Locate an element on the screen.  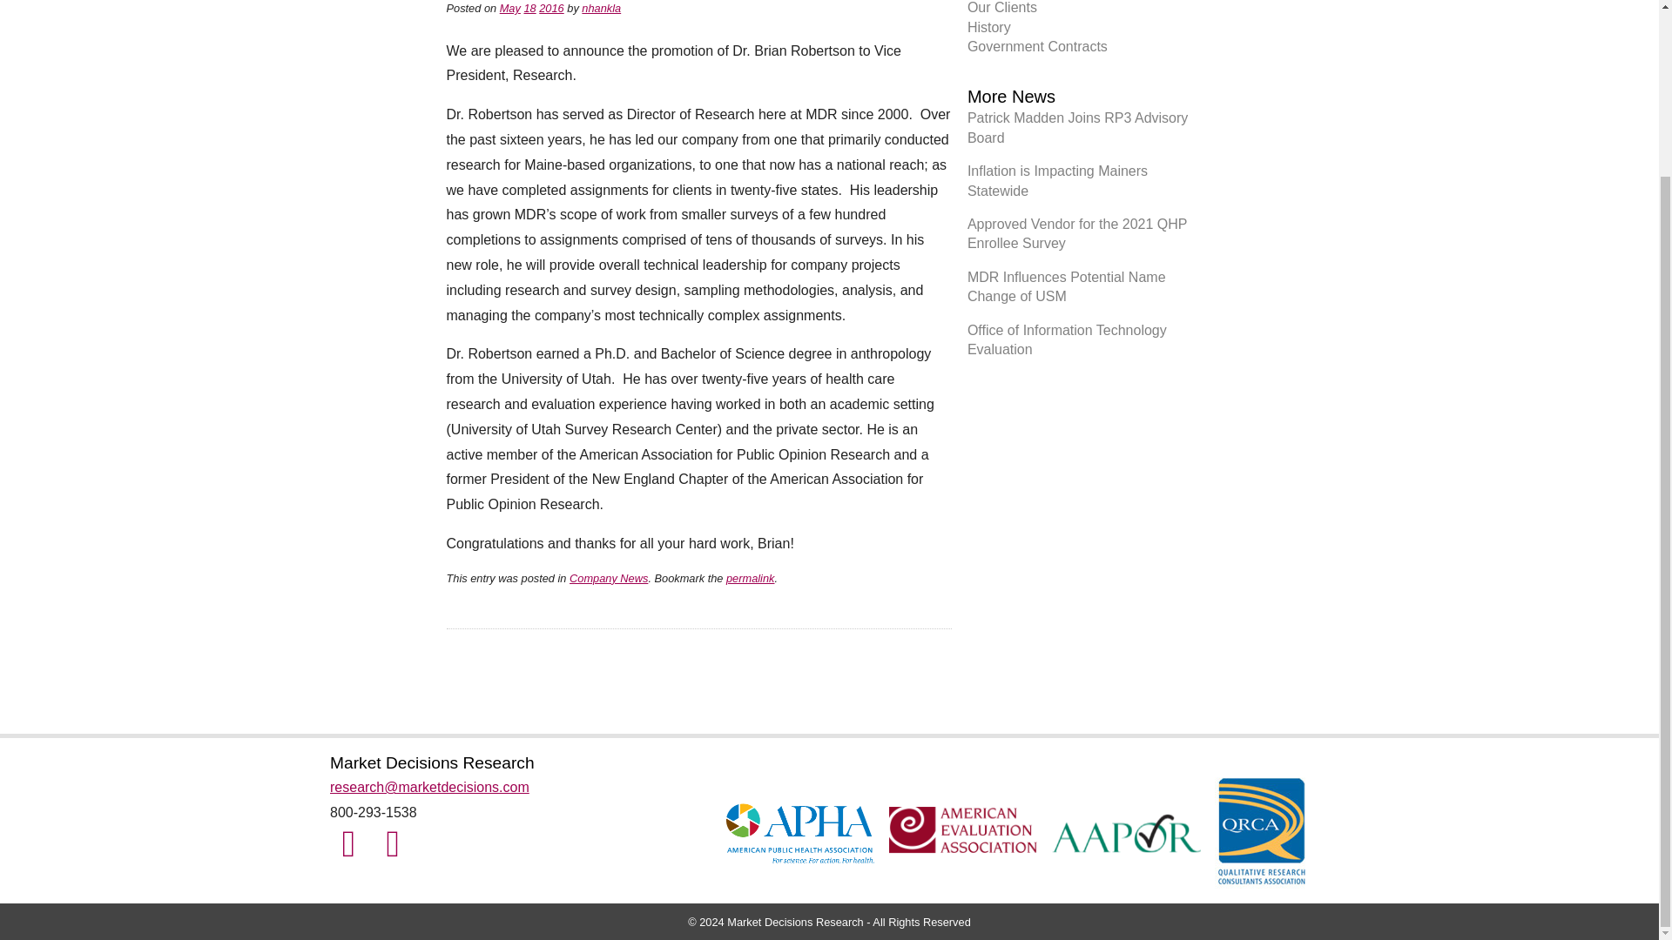
View all posts by nhankla is located at coordinates (601, 9).